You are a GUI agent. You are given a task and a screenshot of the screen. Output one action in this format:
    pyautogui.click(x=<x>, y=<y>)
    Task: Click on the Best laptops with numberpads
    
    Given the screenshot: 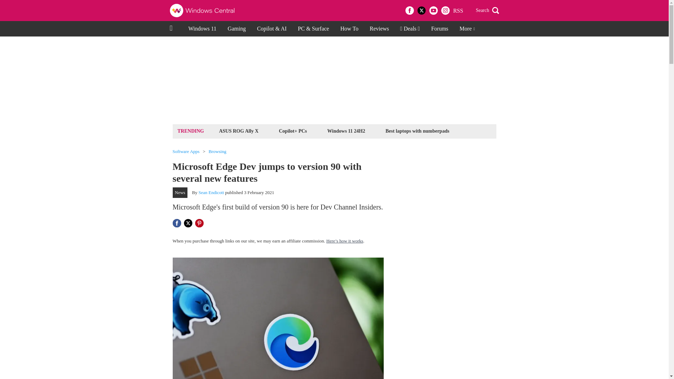 What is the action you would take?
    pyautogui.click(x=417, y=131)
    